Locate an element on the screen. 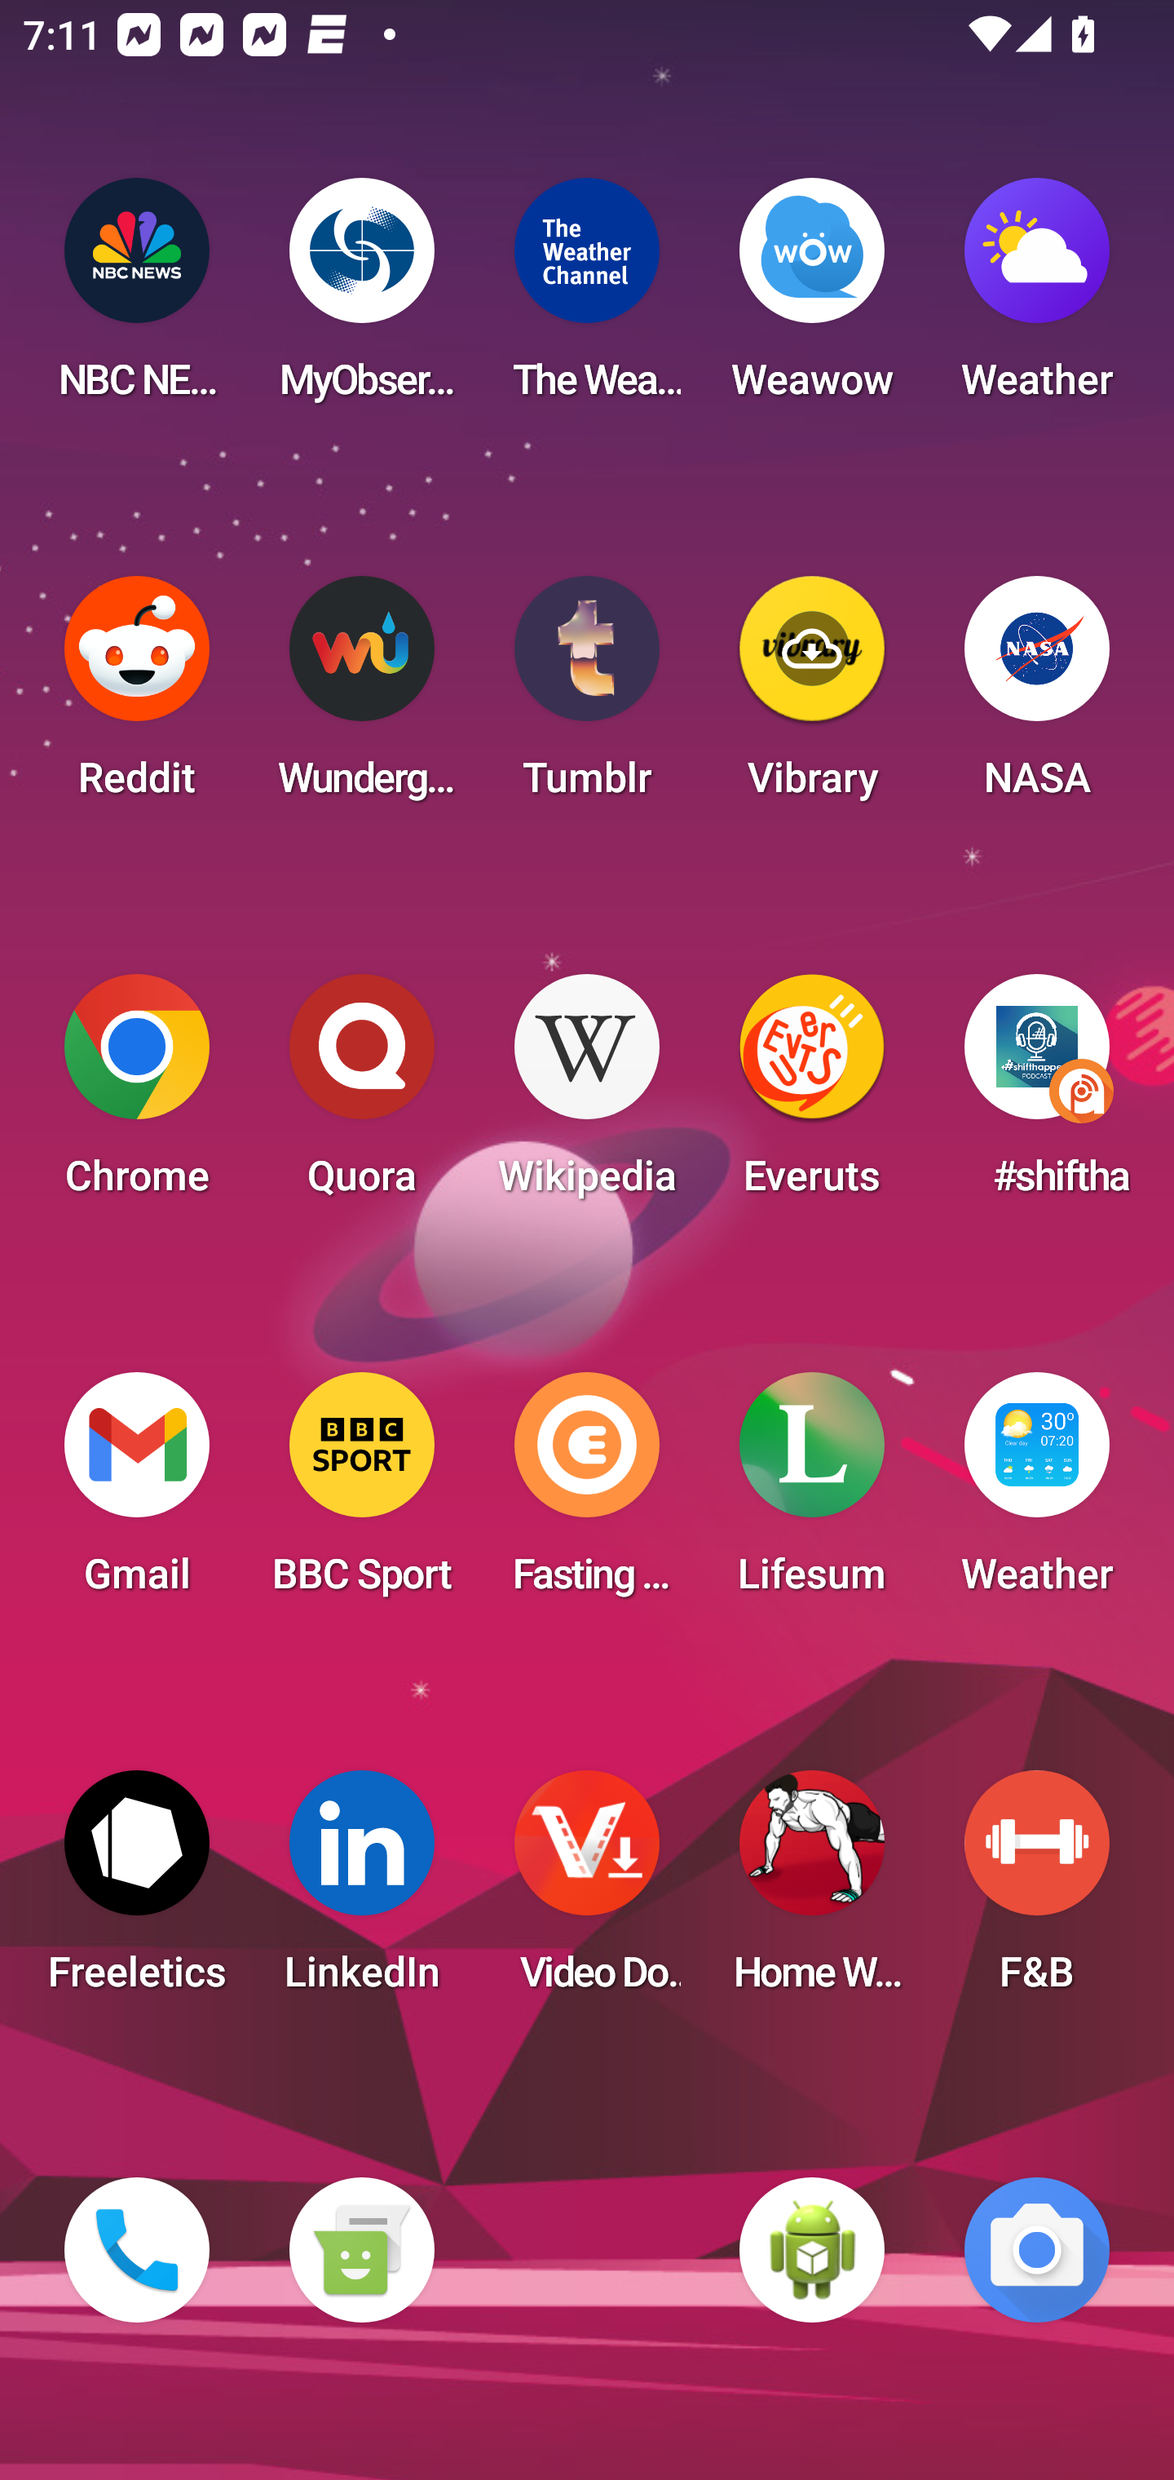 This screenshot has width=1174, height=2480. LinkedIn is located at coordinates (361, 1891).